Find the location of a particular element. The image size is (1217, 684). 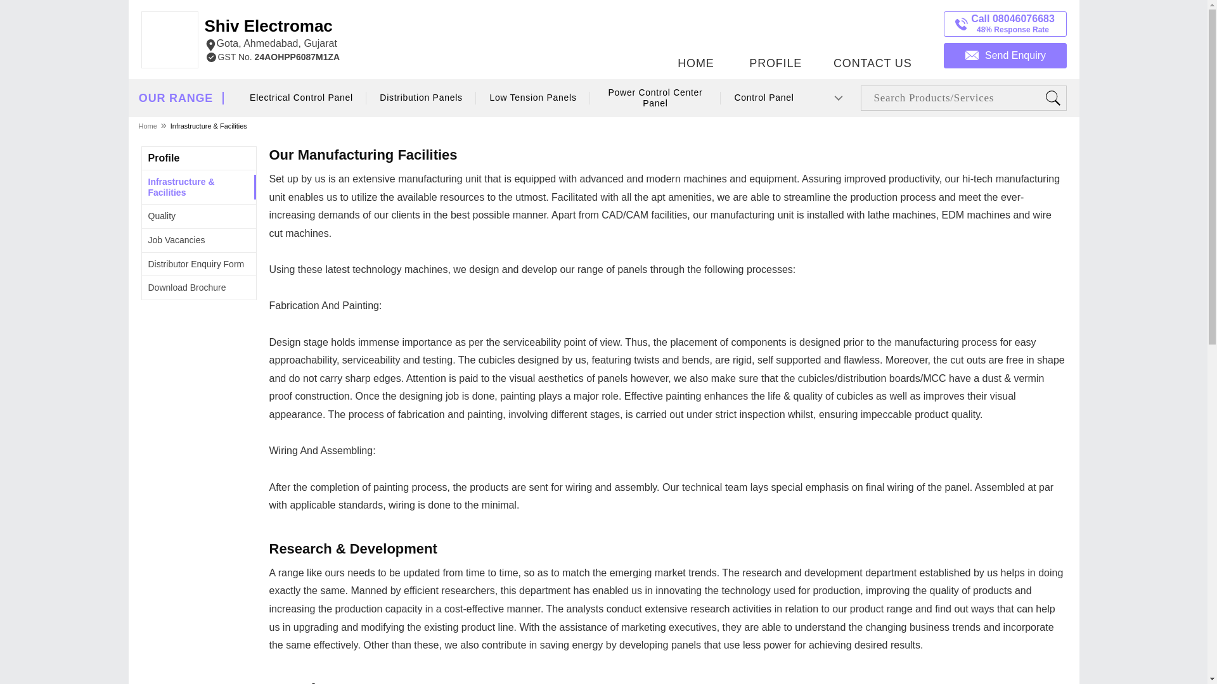

PROFILE is located at coordinates (775, 36).